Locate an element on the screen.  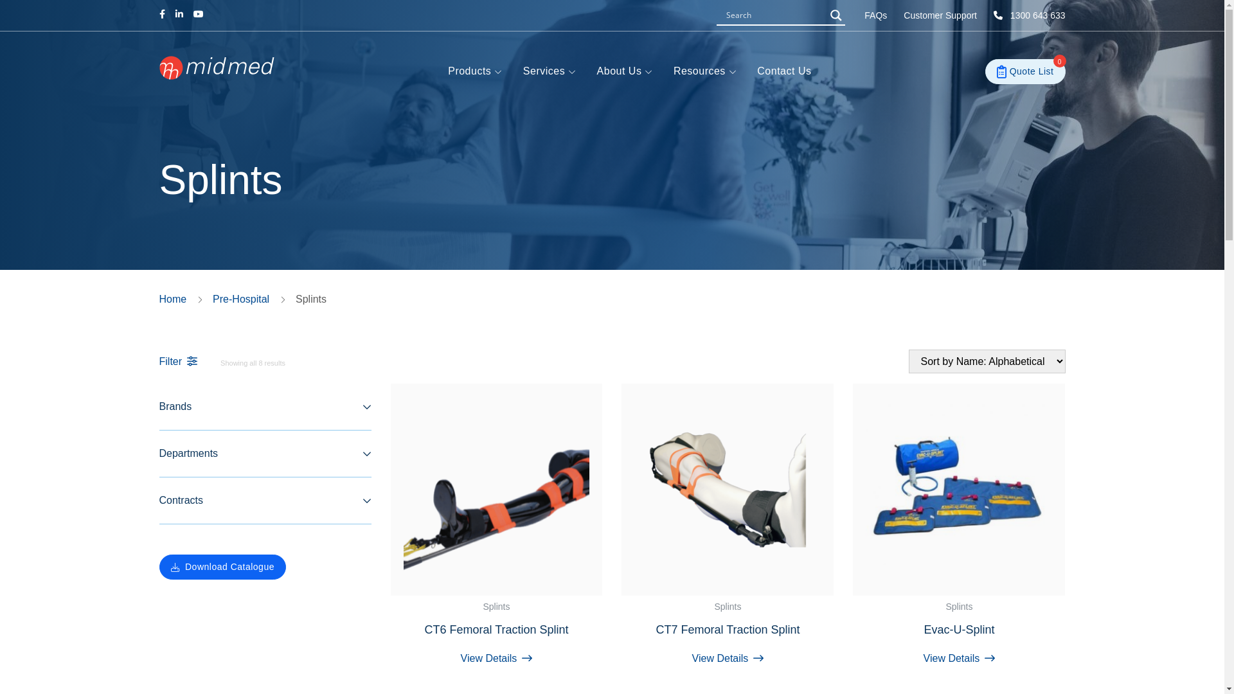
Home is located at coordinates (174, 299).